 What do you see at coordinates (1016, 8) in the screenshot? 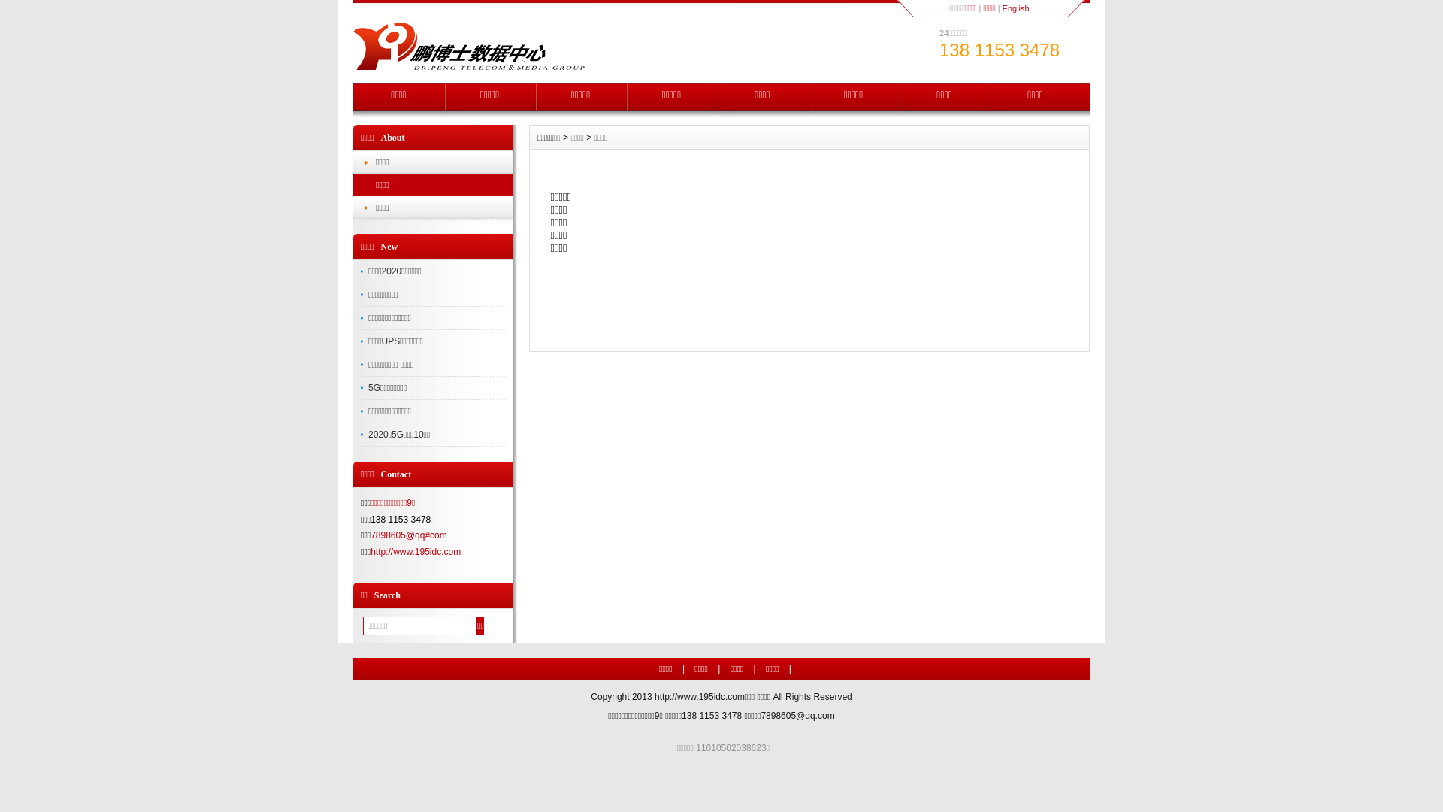
I see `English` at bounding box center [1016, 8].